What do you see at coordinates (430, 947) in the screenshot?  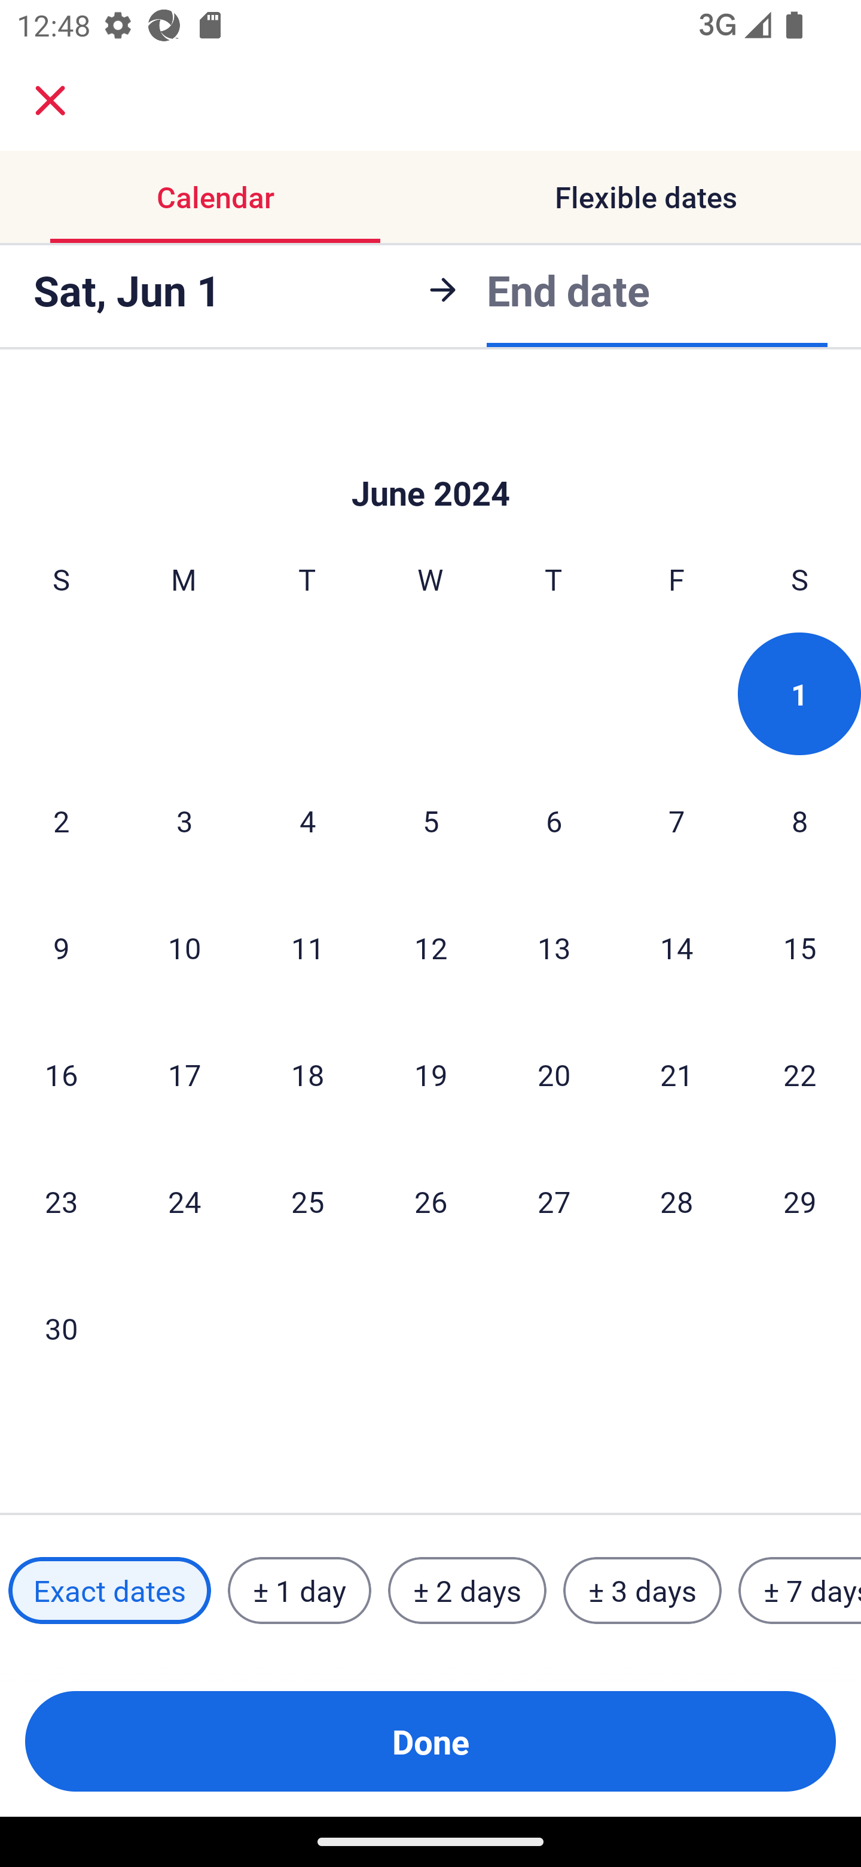 I see `12 Wednesday, June 12, 2024` at bounding box center [430, 947].